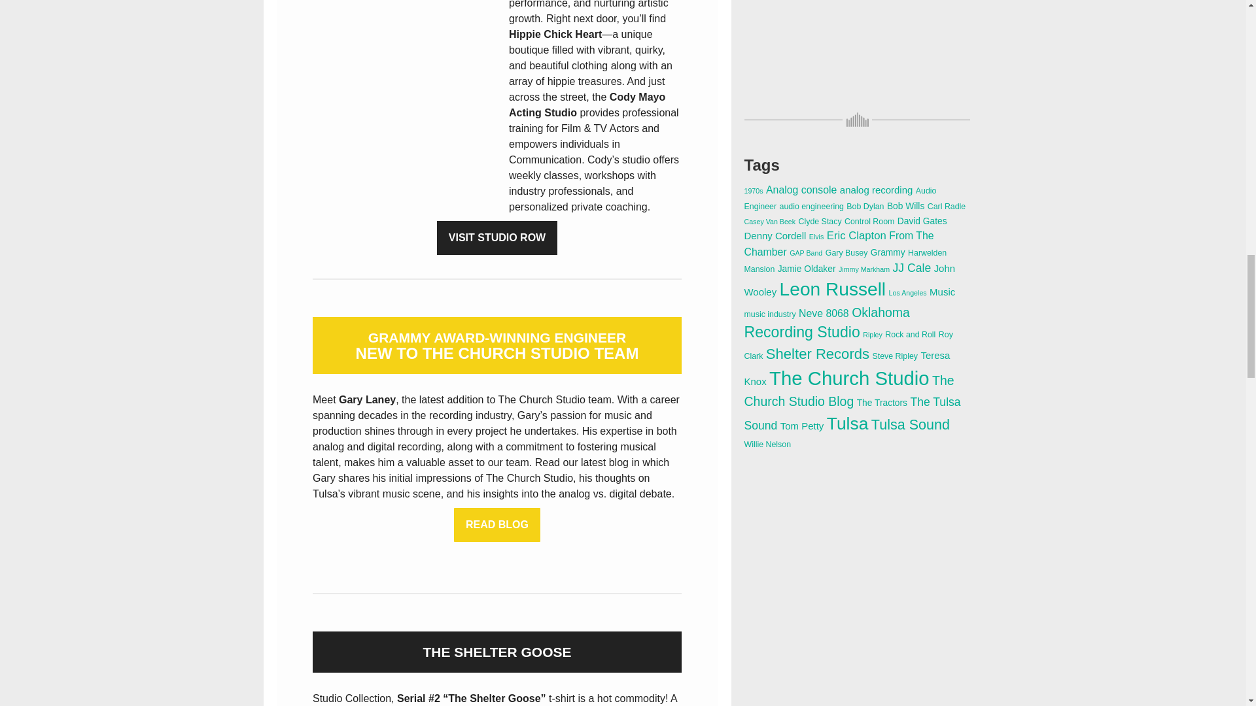 The width and height of the screenshot is (1256, 706). Describe the element at coordinates (497, 238) in the screenshot. I see `VISIT STUDIO ROW` at that location.